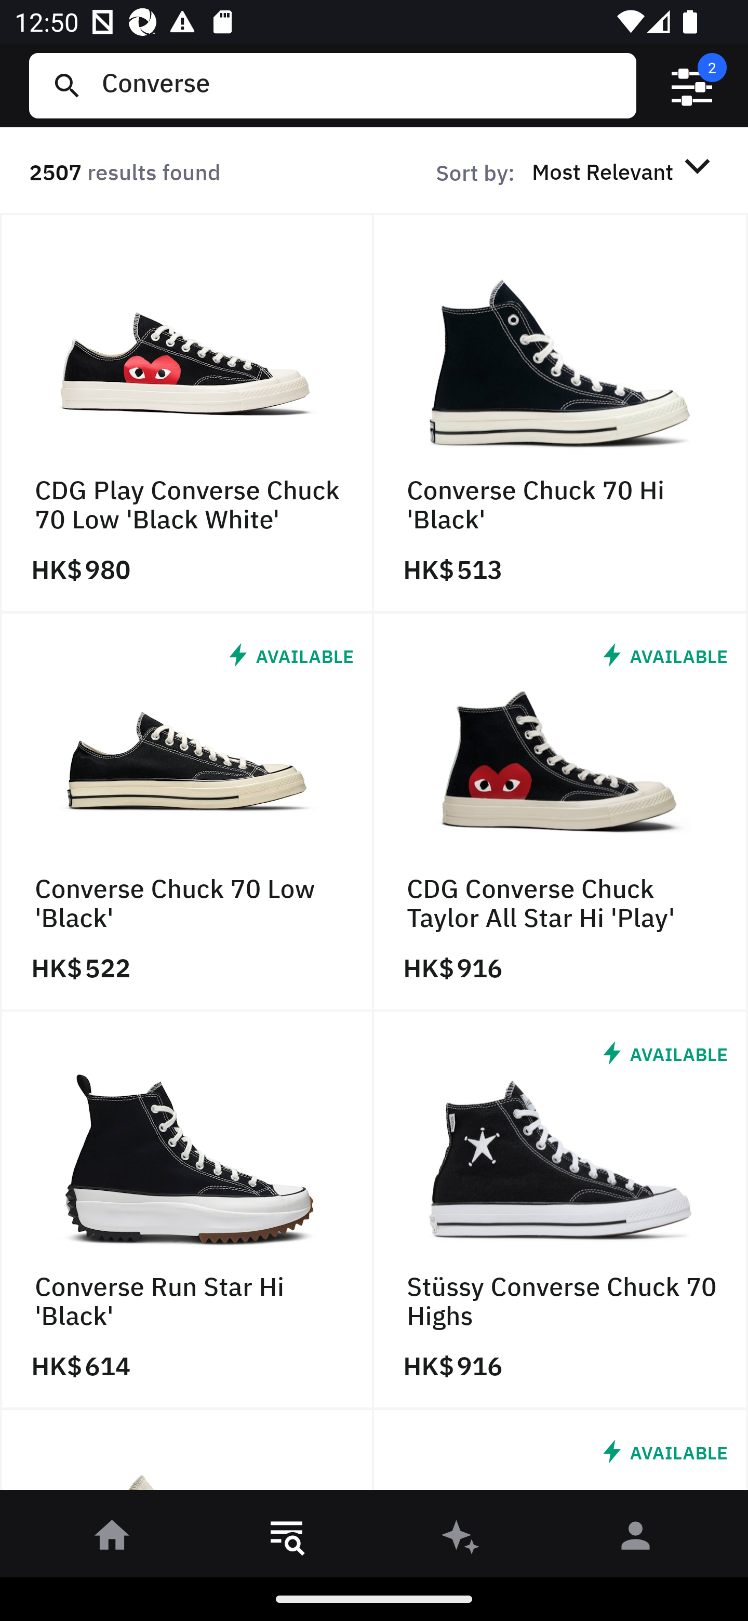 The image size is (748, 1621). Describe the element at coordinates (636, 1539) in the screenshot. I see `󰀄` at that location.